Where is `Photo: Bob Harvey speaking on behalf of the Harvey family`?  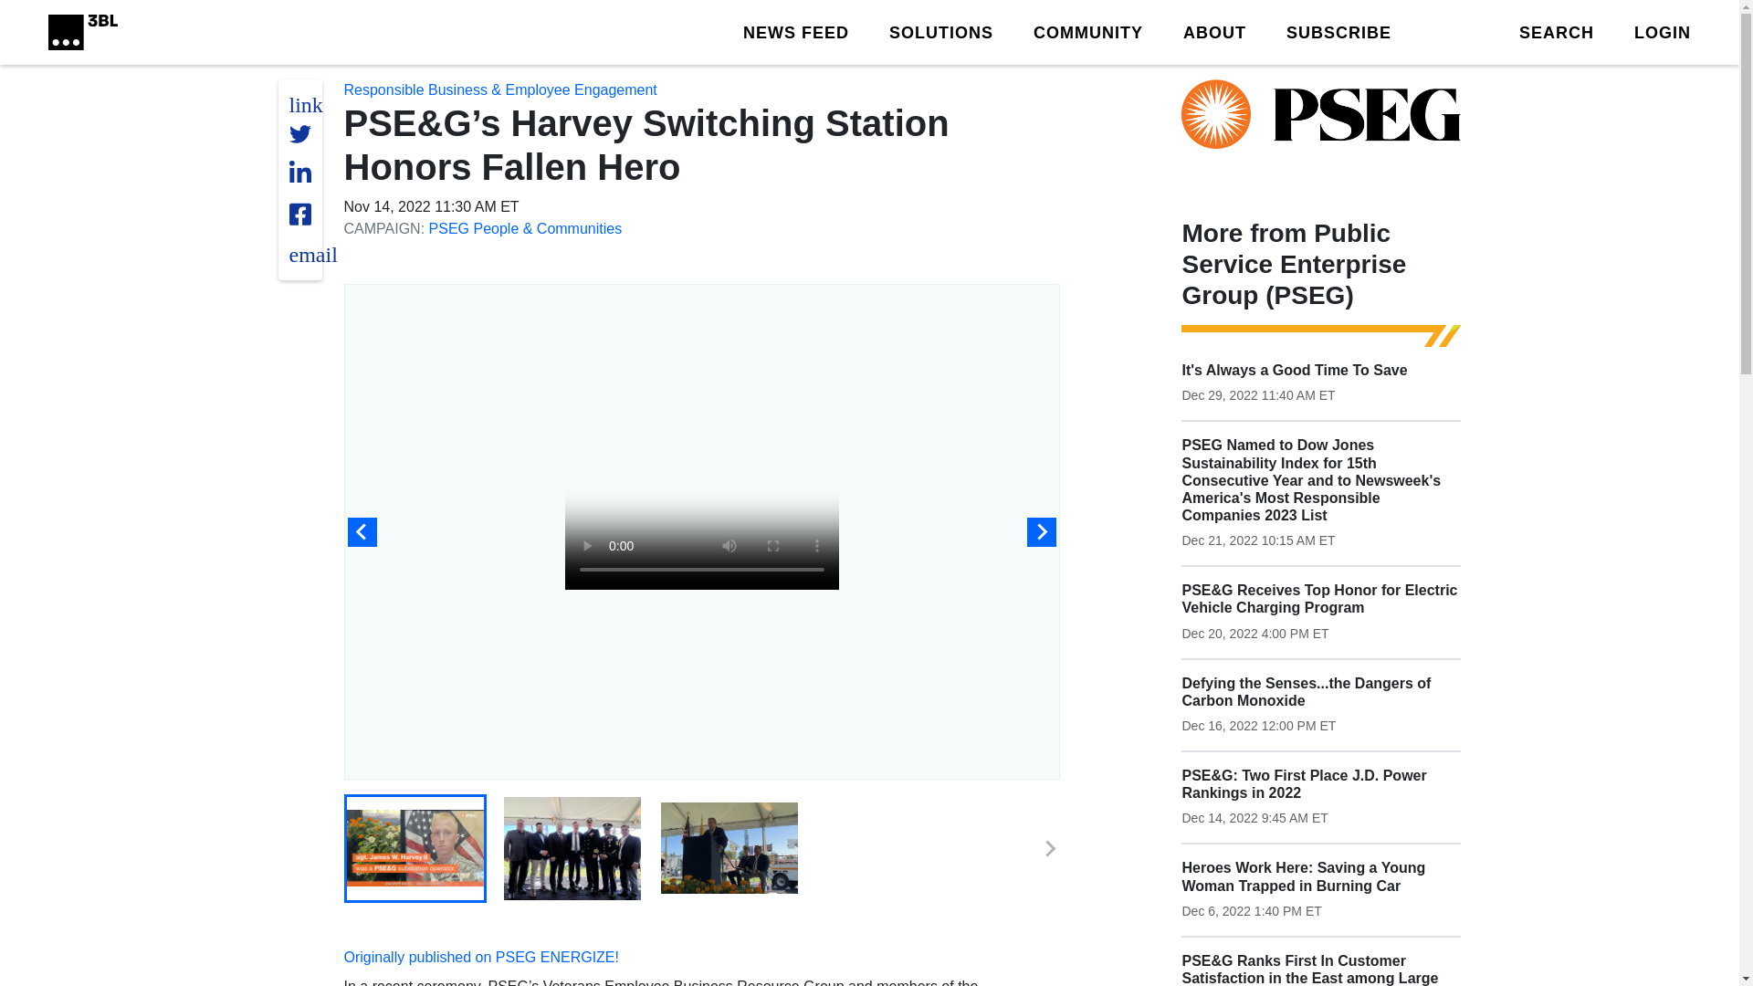 Photo: Bob Harvey speaking on behalf of the Harvey family is located at coordinates (729, 847).